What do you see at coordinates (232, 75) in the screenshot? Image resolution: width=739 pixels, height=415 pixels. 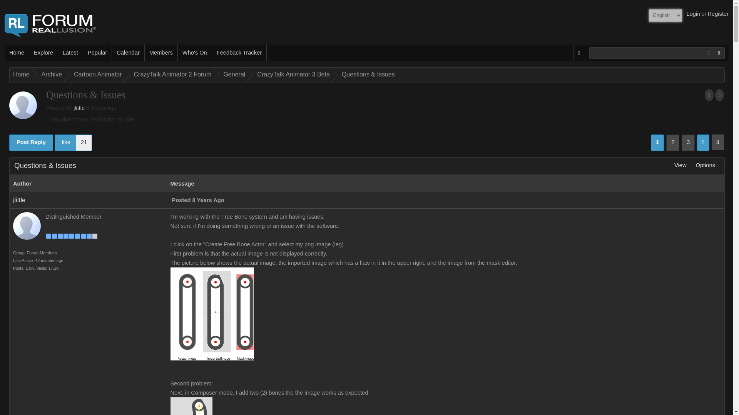 I see `General` at bounding box center [232, 75].